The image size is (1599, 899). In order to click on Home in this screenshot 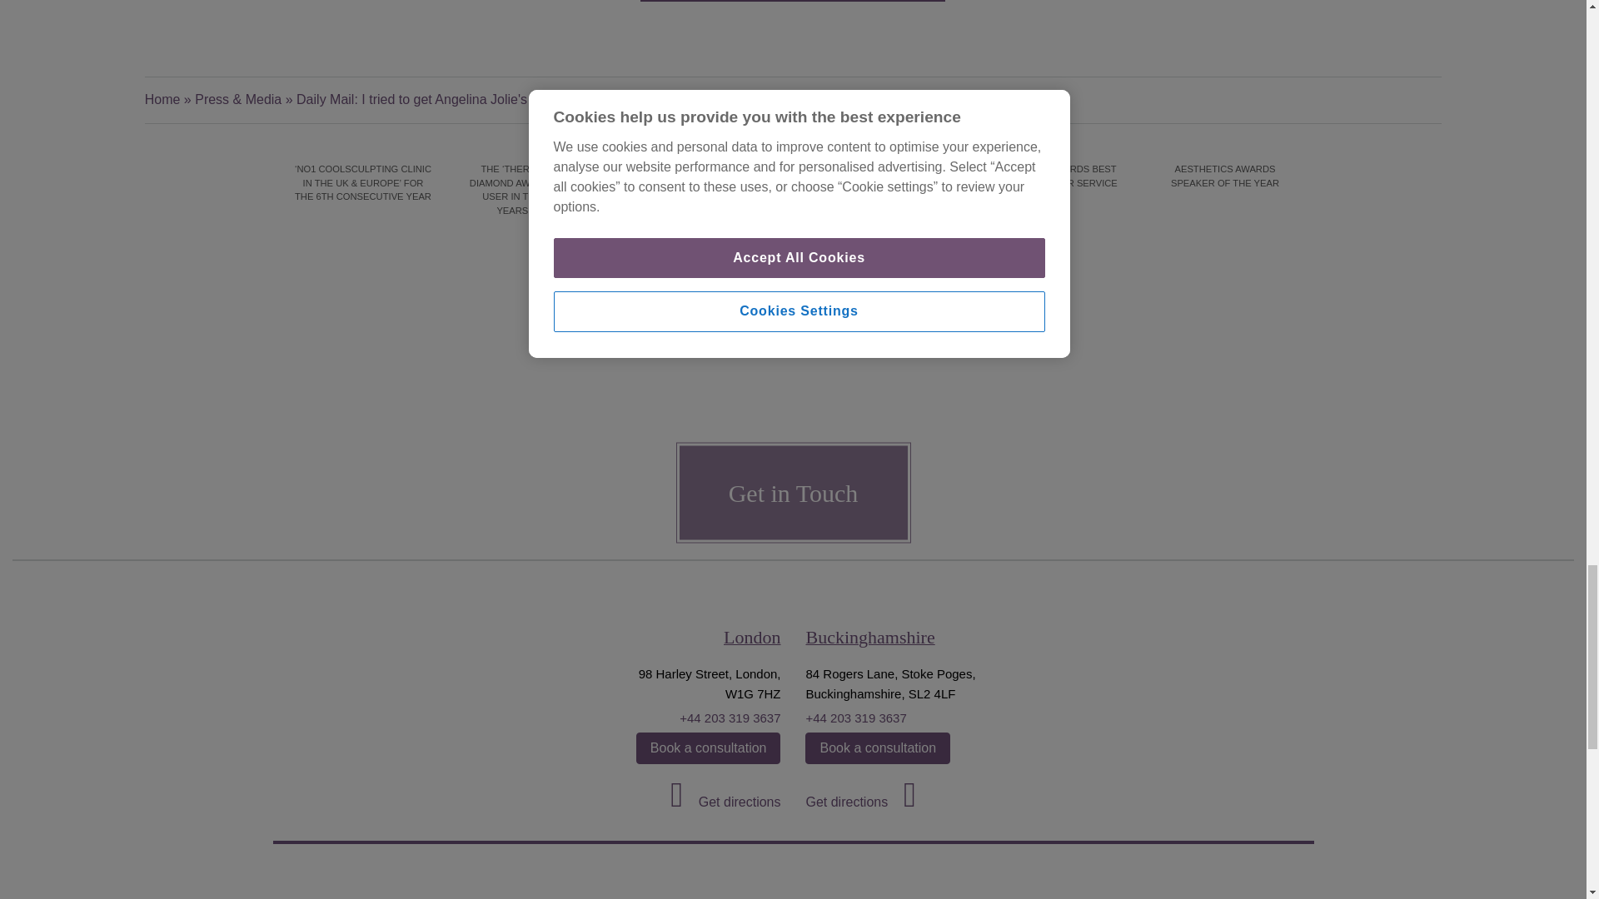, I will do `click(162, 100)`.